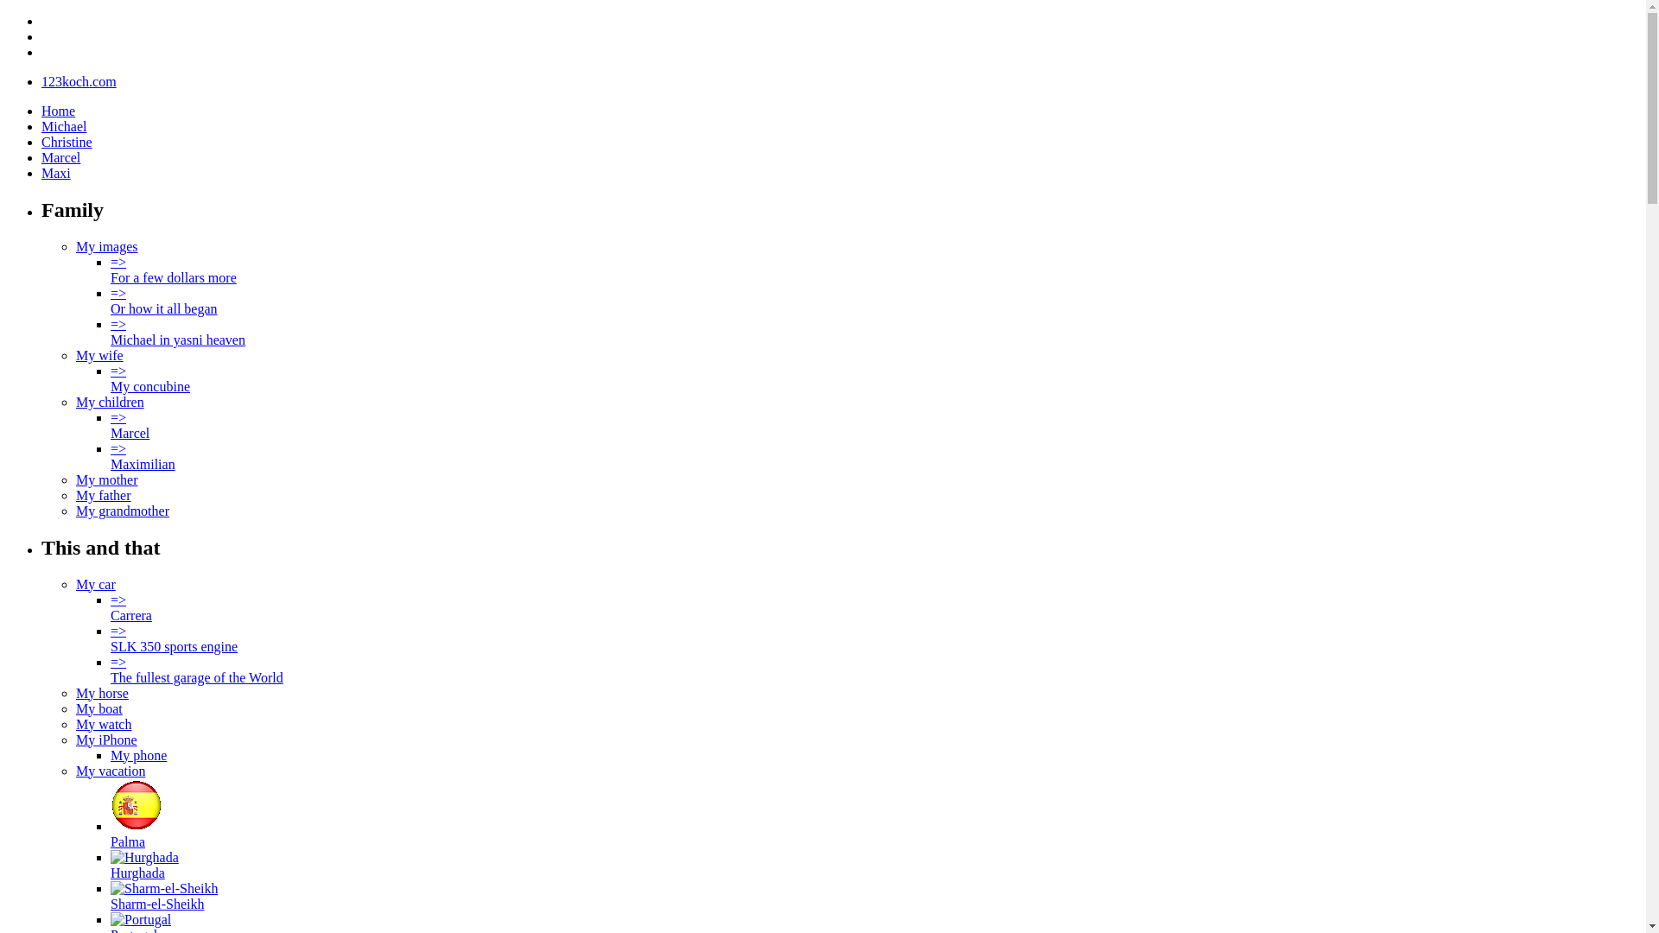 Image resolution: width=1659 pixels, height=933 pixels. What do you see at coordinates (99, 708) in the screenshot?
I see `My boat` at bounding box center [99, 708].